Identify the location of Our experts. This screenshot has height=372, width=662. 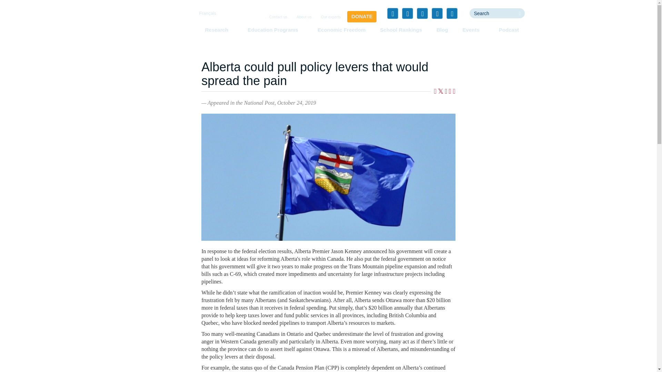
(331, 17).